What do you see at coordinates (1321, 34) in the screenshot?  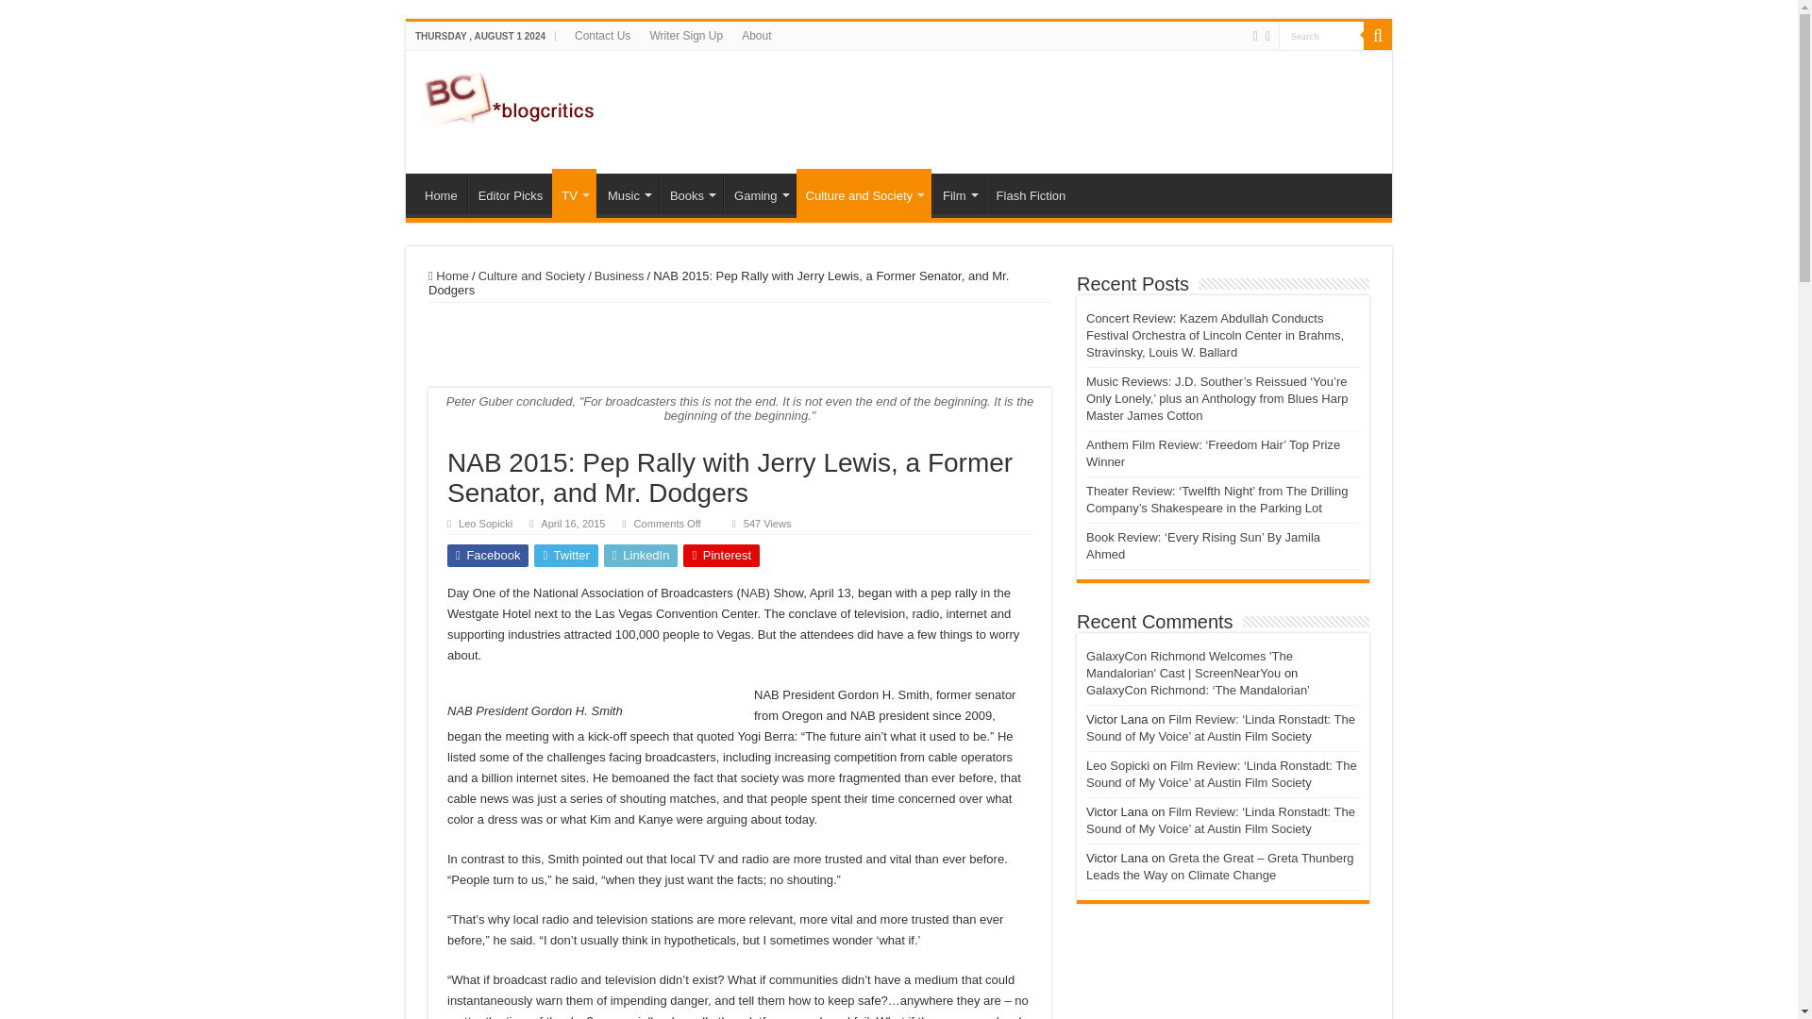 I see `Search` at bounding box center [1321, 34].